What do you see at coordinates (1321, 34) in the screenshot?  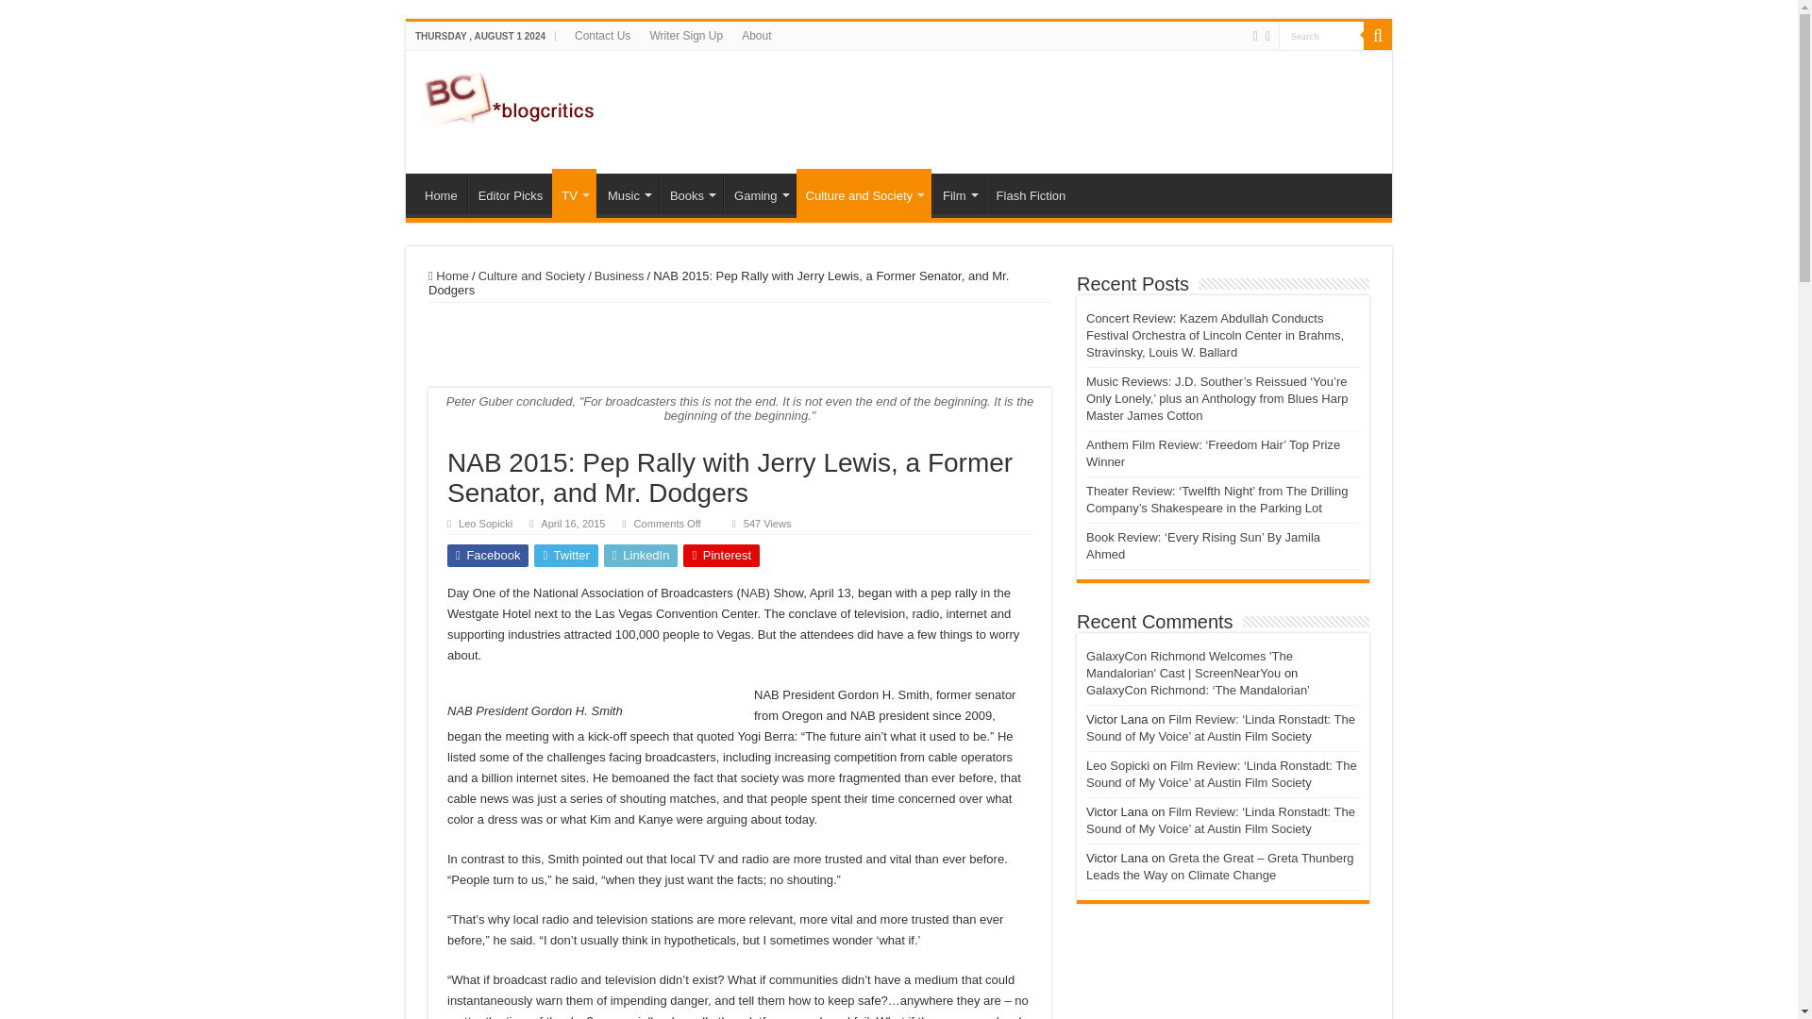 I see `Search` at bounding box center [1321, 34].